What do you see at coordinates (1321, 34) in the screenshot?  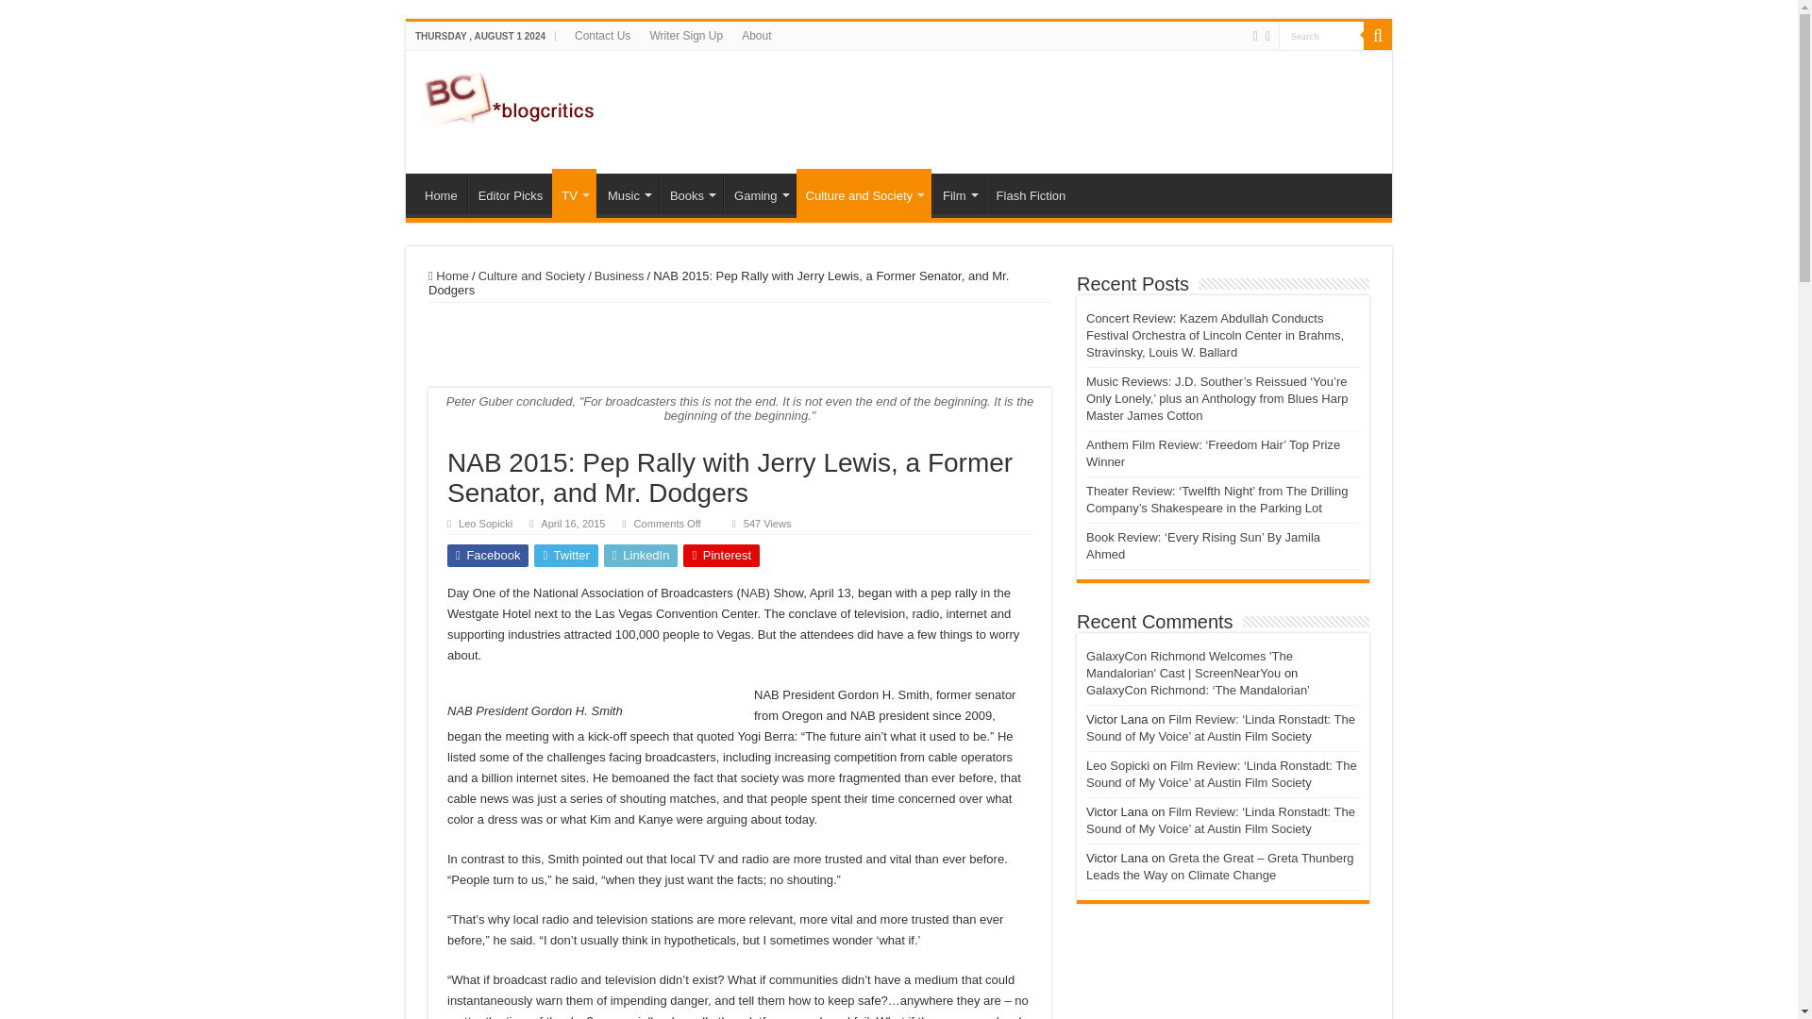 I see `Search` at bounding box center [1321, 34].